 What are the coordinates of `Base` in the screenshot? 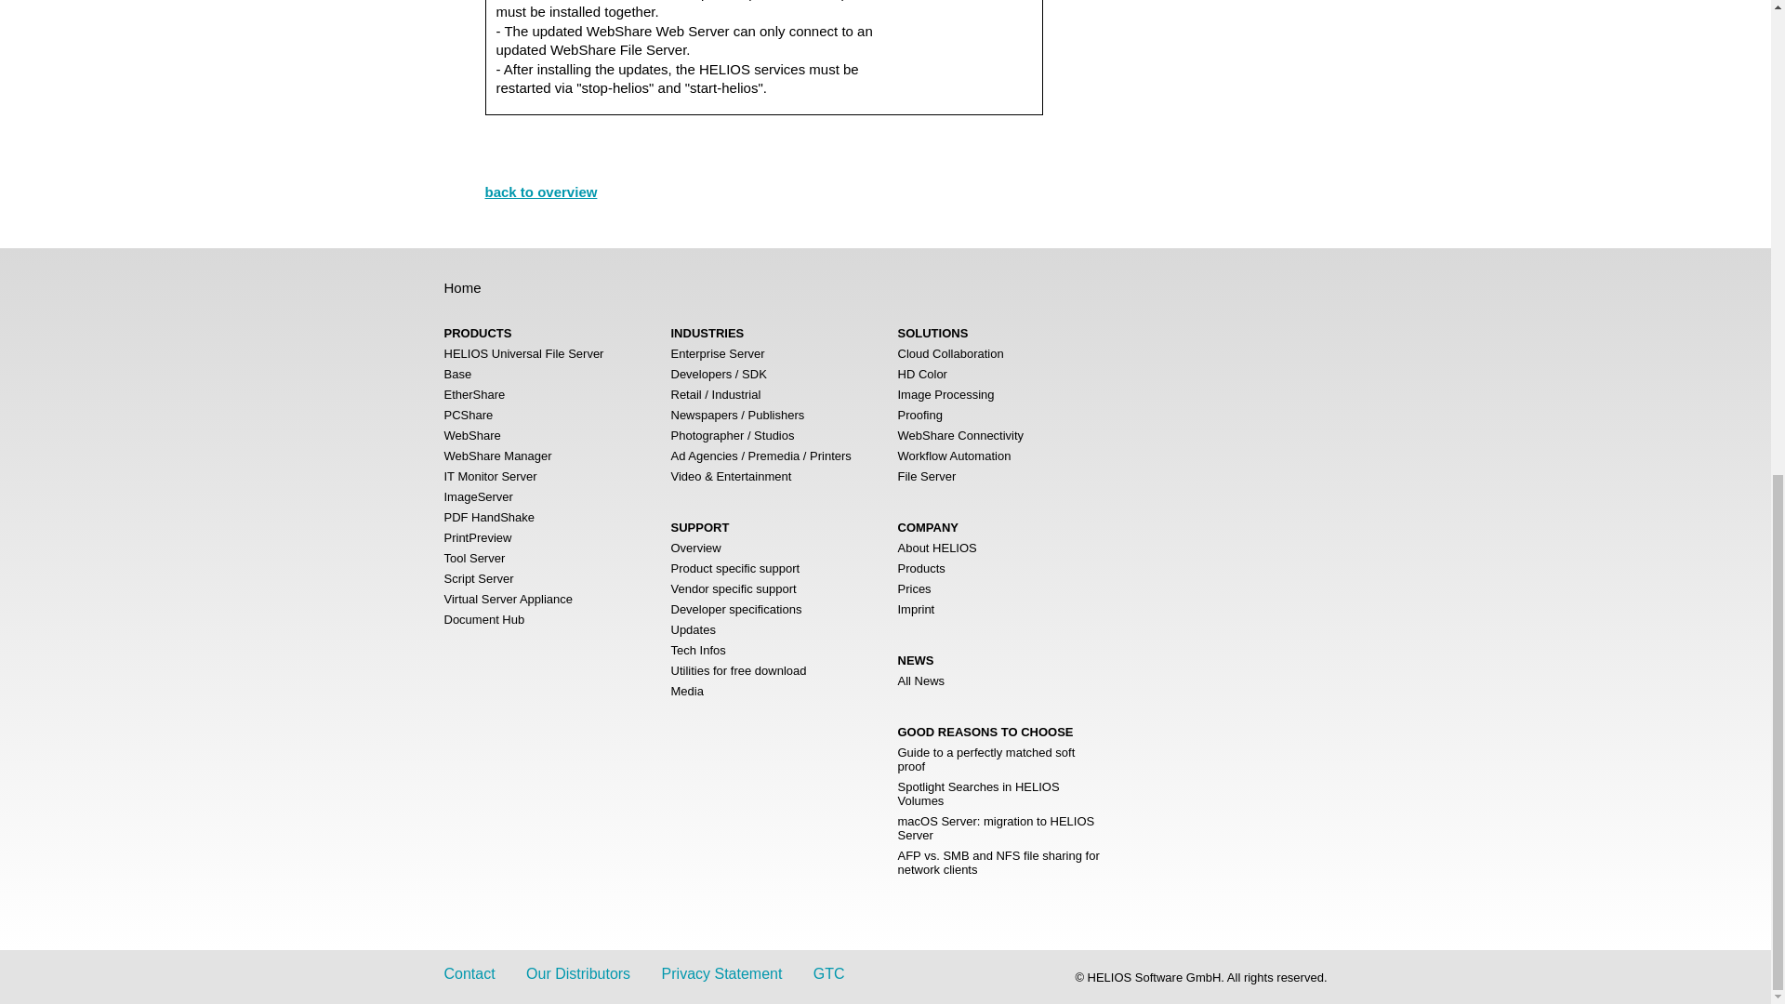 It's located at (458, 374).